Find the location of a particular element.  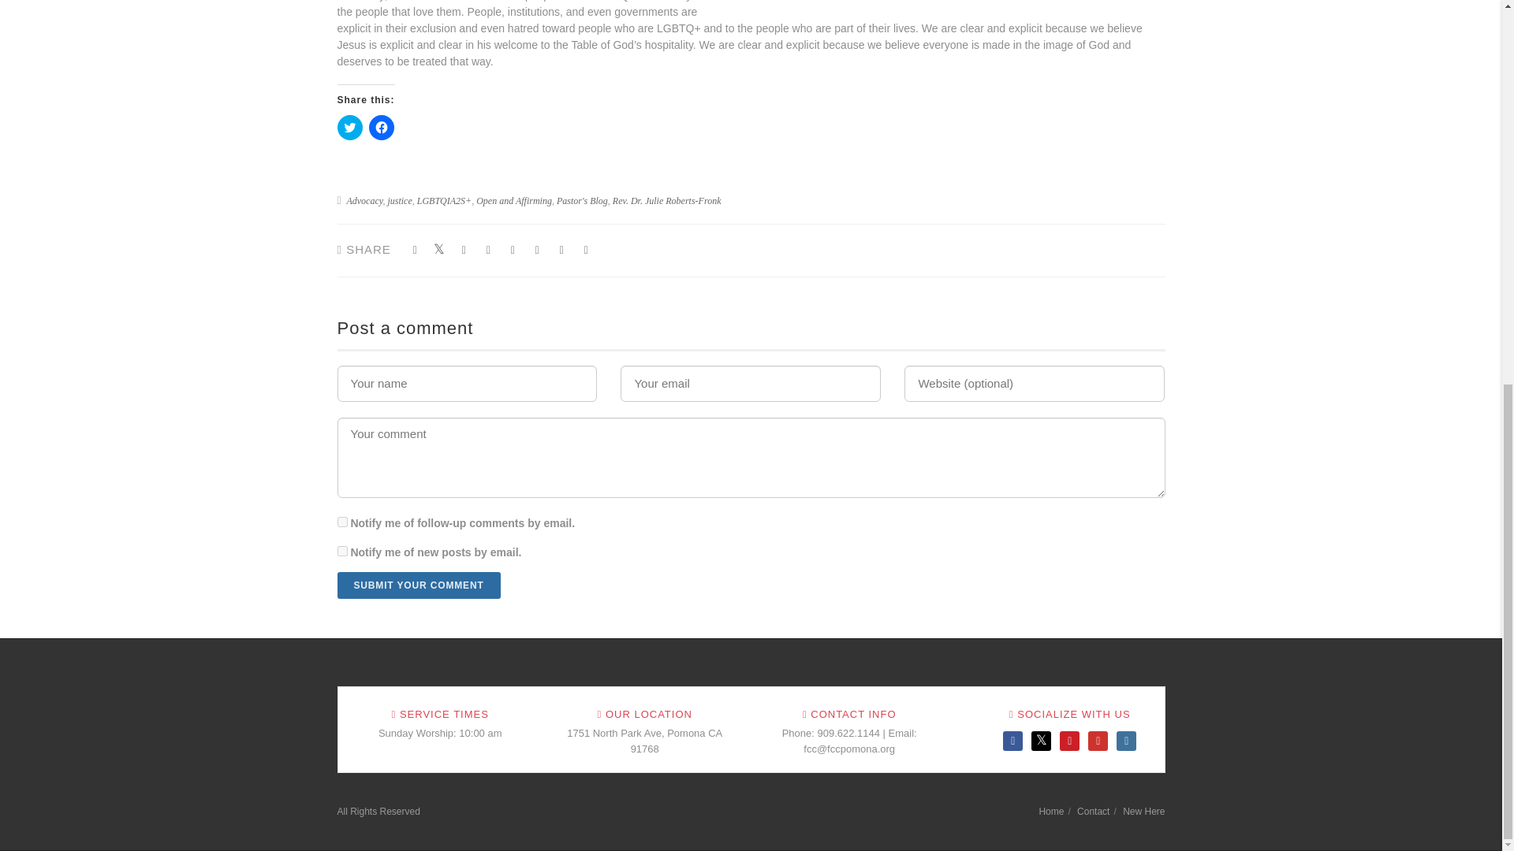

Click to share on Twitter is located at coordinates (350, 128).